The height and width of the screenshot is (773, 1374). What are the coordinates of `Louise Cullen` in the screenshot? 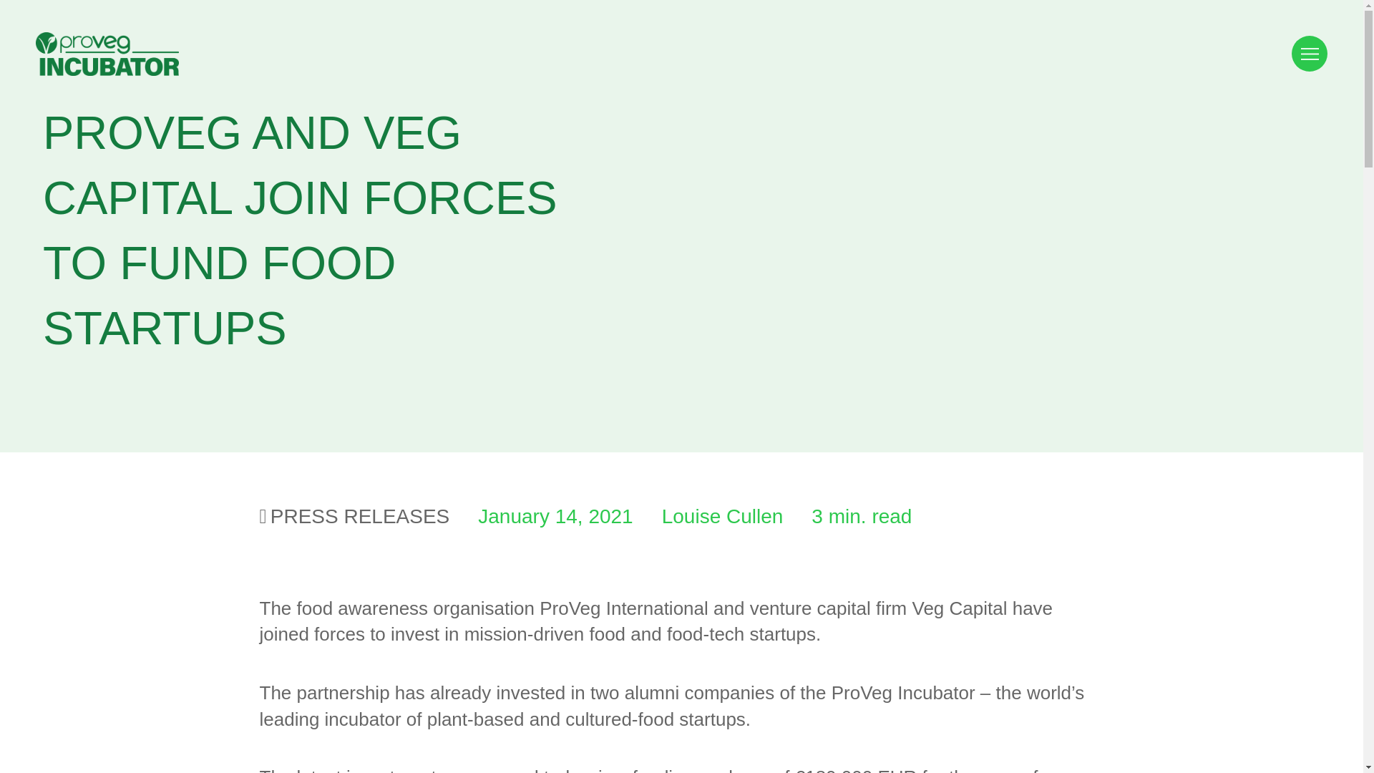 It's located at (708, 516).